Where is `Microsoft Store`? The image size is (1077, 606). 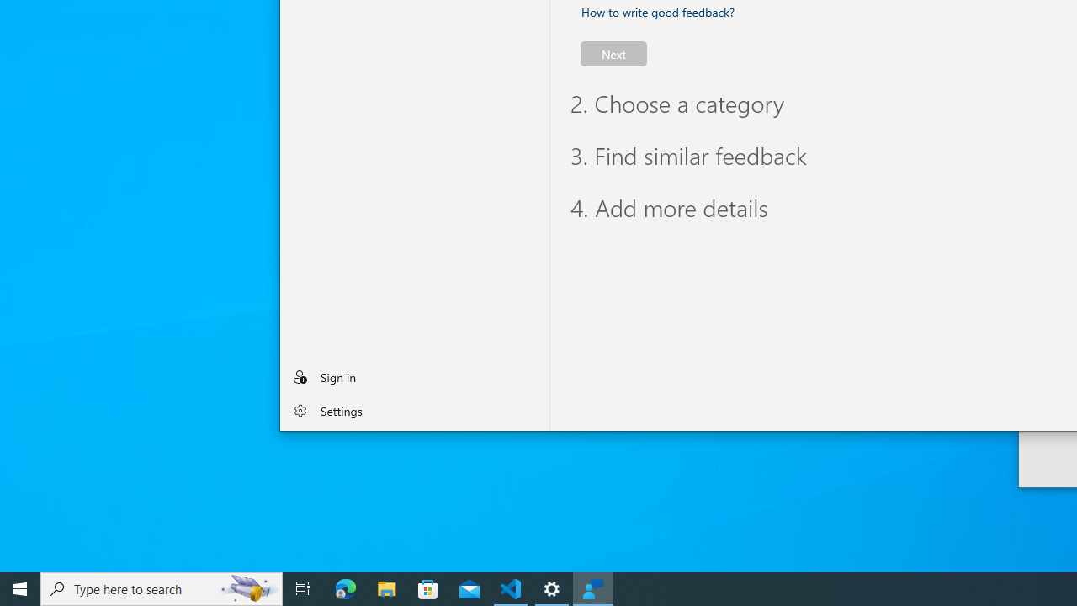
Microsoft Store is located at coordinates (428, 589).